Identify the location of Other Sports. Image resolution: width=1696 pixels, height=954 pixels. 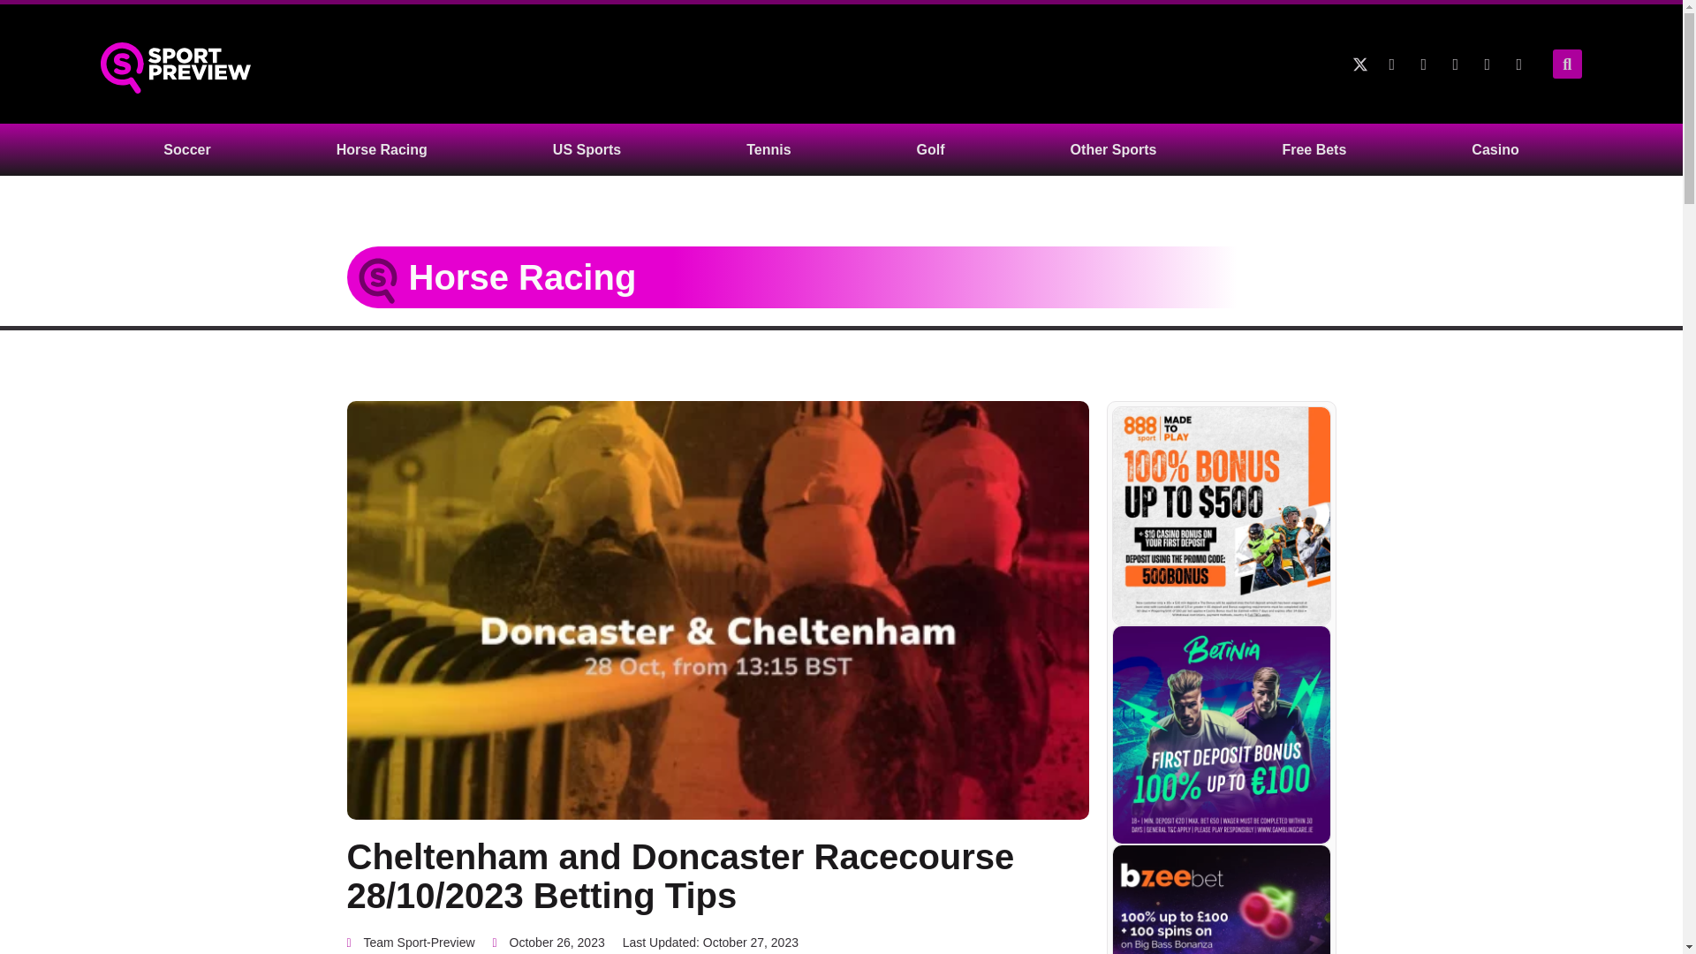
(1113, 149).